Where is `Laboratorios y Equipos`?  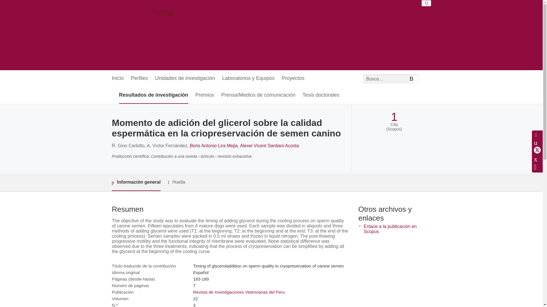 Laboratorios y Equipos is located at coordinates (248, 78).